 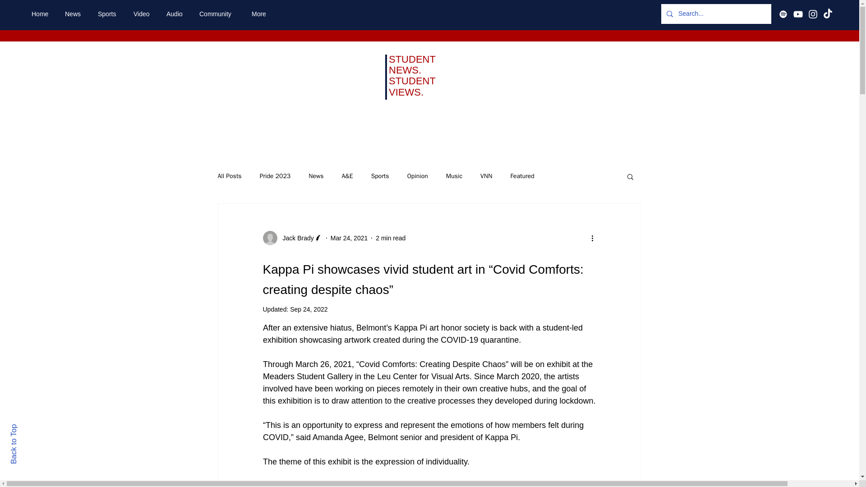 What do you see at coordinates (349, 238) in the screenshot?
I see `Mar 24, 2021` at bounding box center [349, 238].